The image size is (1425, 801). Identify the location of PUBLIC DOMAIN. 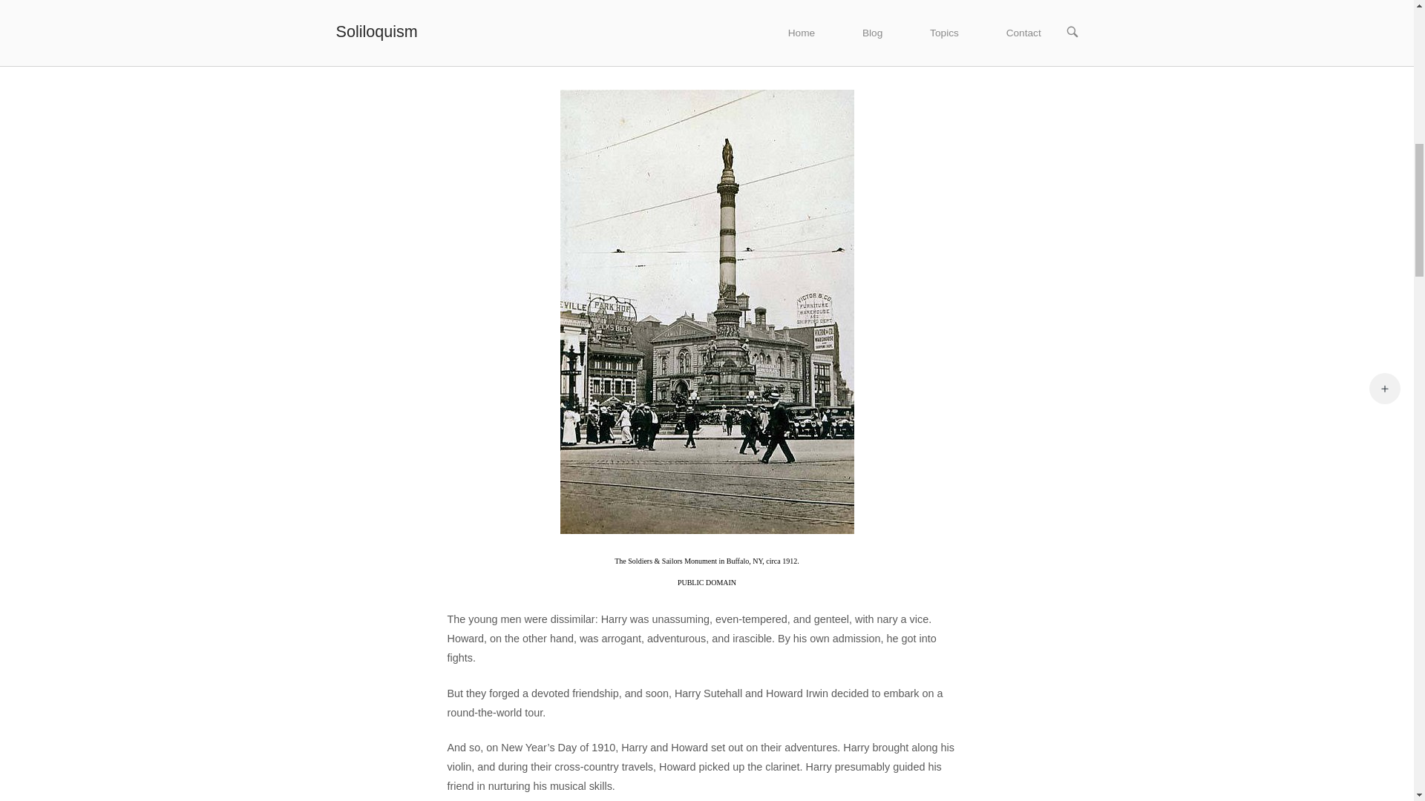
(707, 581).